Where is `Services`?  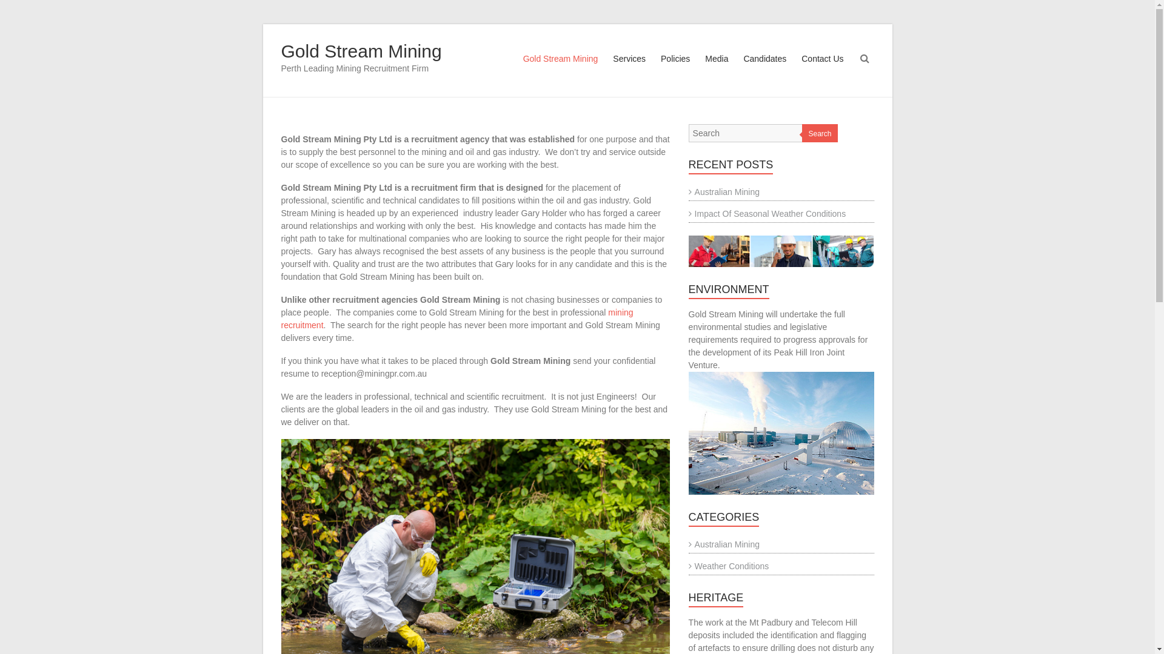 Services is located at coordinates (629, 70).